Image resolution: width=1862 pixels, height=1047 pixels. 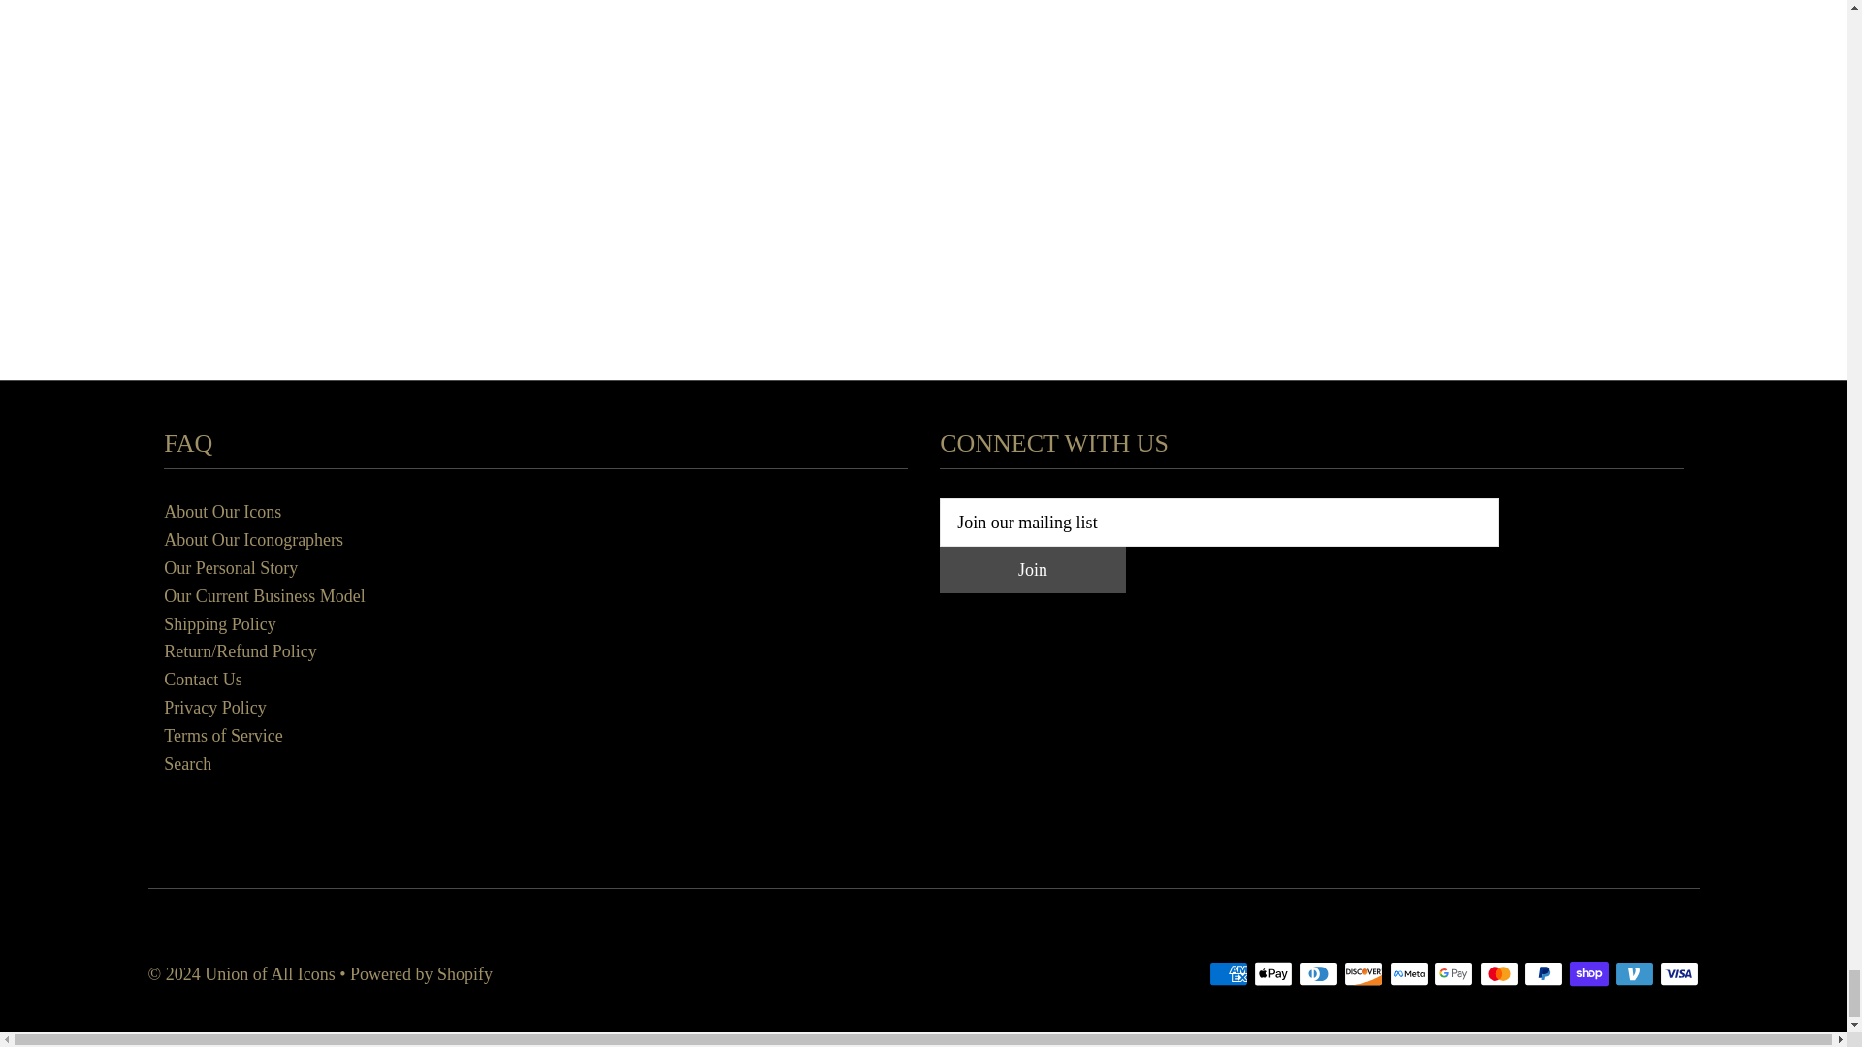 What do you see at coordinates (1272, 973) in the screenshot?
I see `Apple Pay` at bounding box center [1272, 973].